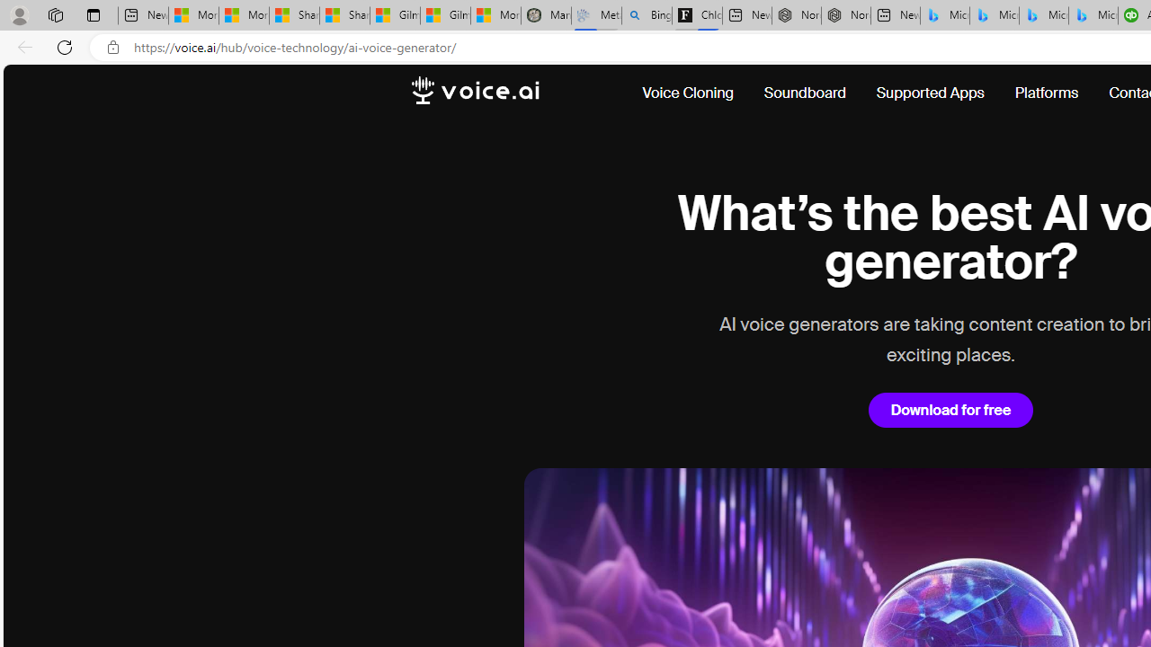 The image size is (1151, 647). What do you see at coordinates (804, 93) in the screenshot?
I see `Soundboard` at bounding box center [804, 93].